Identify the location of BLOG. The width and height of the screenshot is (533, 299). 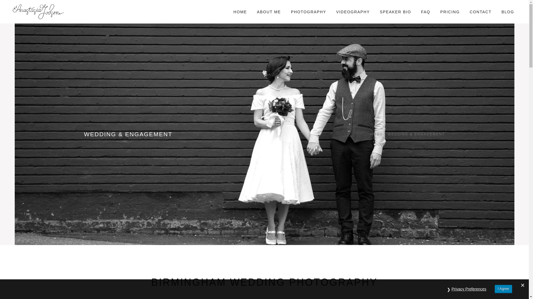
(507, 12).